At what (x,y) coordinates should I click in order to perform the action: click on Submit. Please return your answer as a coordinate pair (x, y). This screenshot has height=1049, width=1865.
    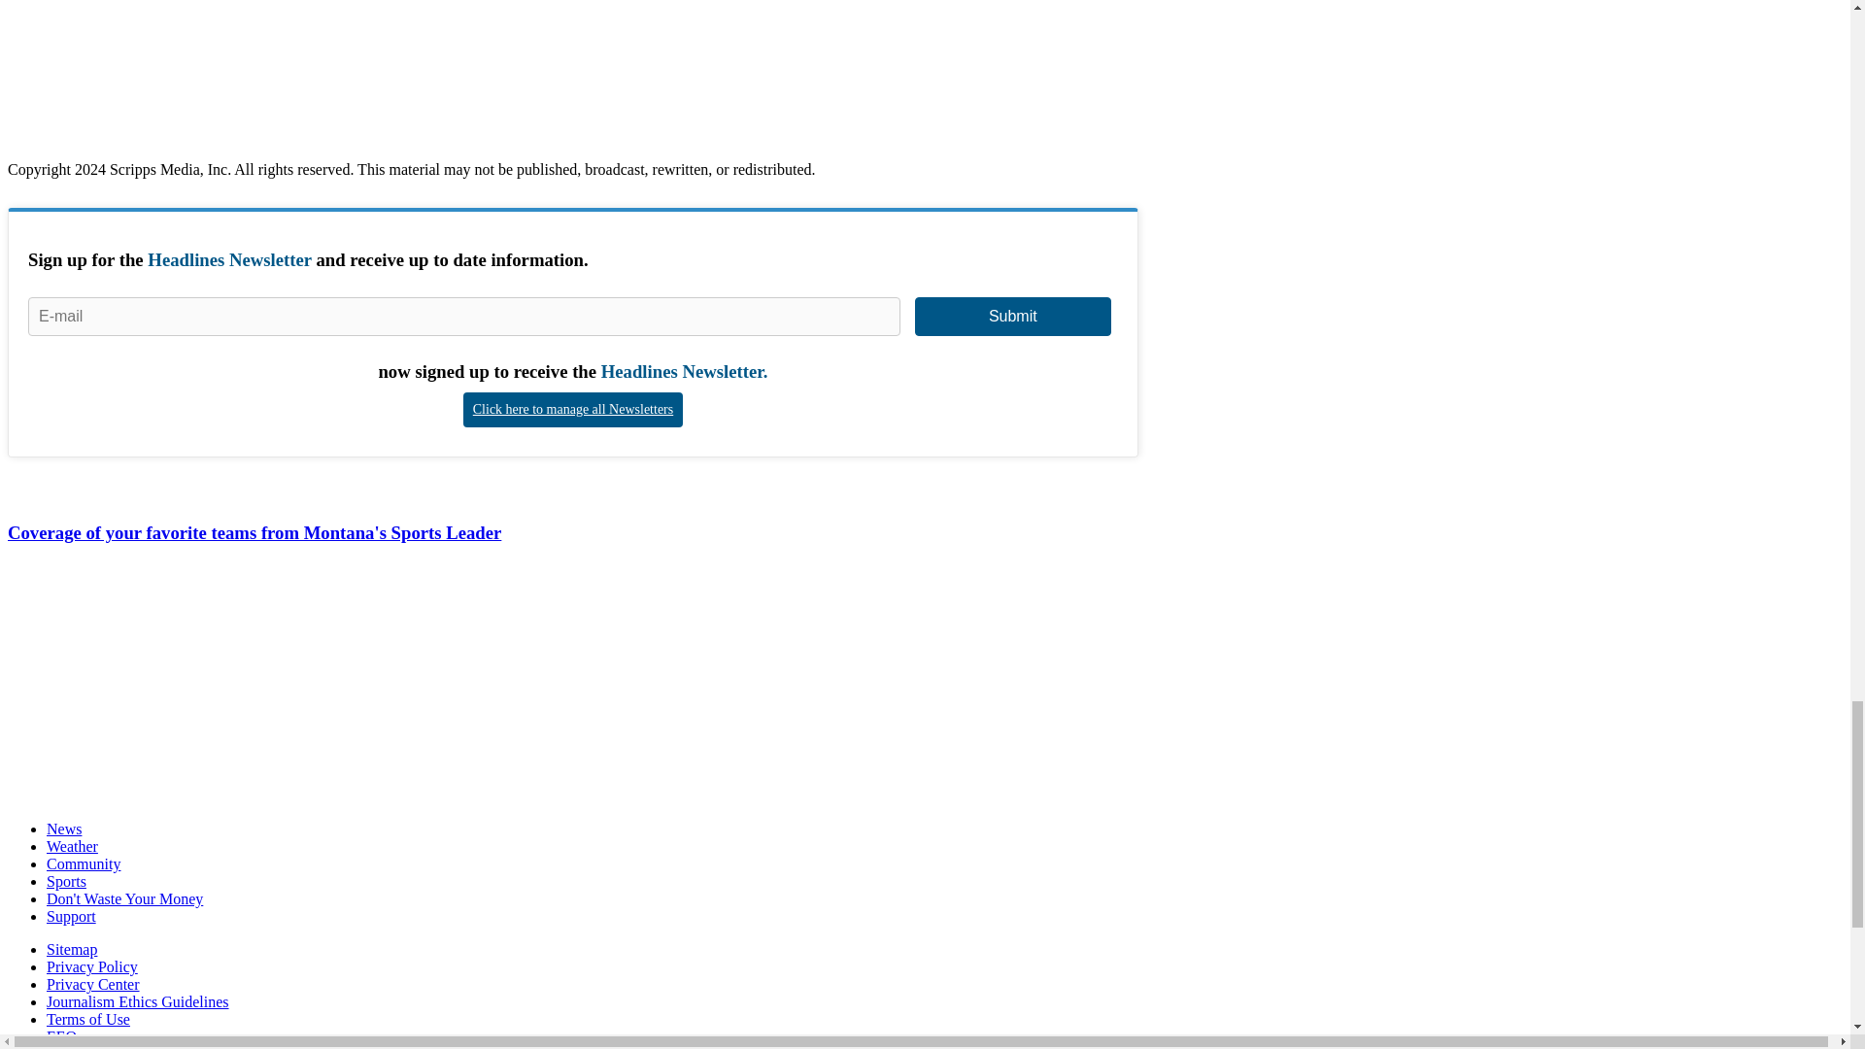
    Looking at the image, I should click on (1013, 316).